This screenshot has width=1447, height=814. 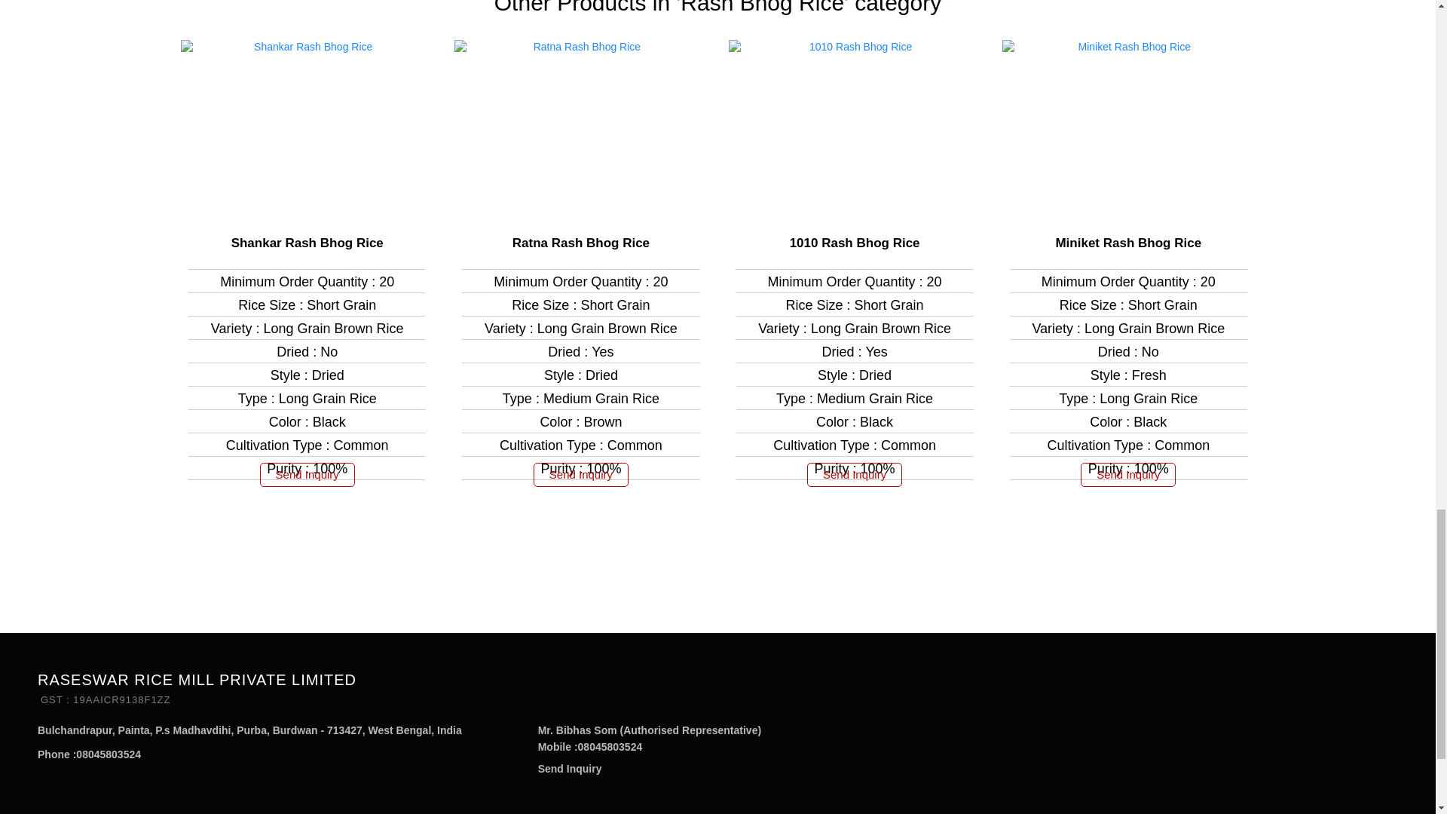 What do you see at coordinates (855, 475) in the screenshot?
I see `Send Inquiry` at bounding box center [855, 475].